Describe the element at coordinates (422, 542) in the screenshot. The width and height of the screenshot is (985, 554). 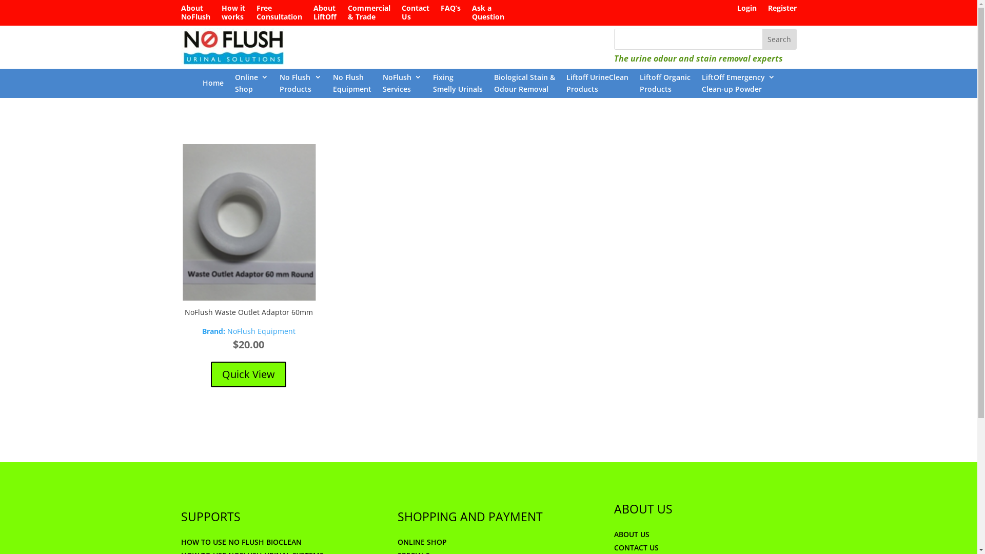
I see `ONLINE SHOP` at that location.